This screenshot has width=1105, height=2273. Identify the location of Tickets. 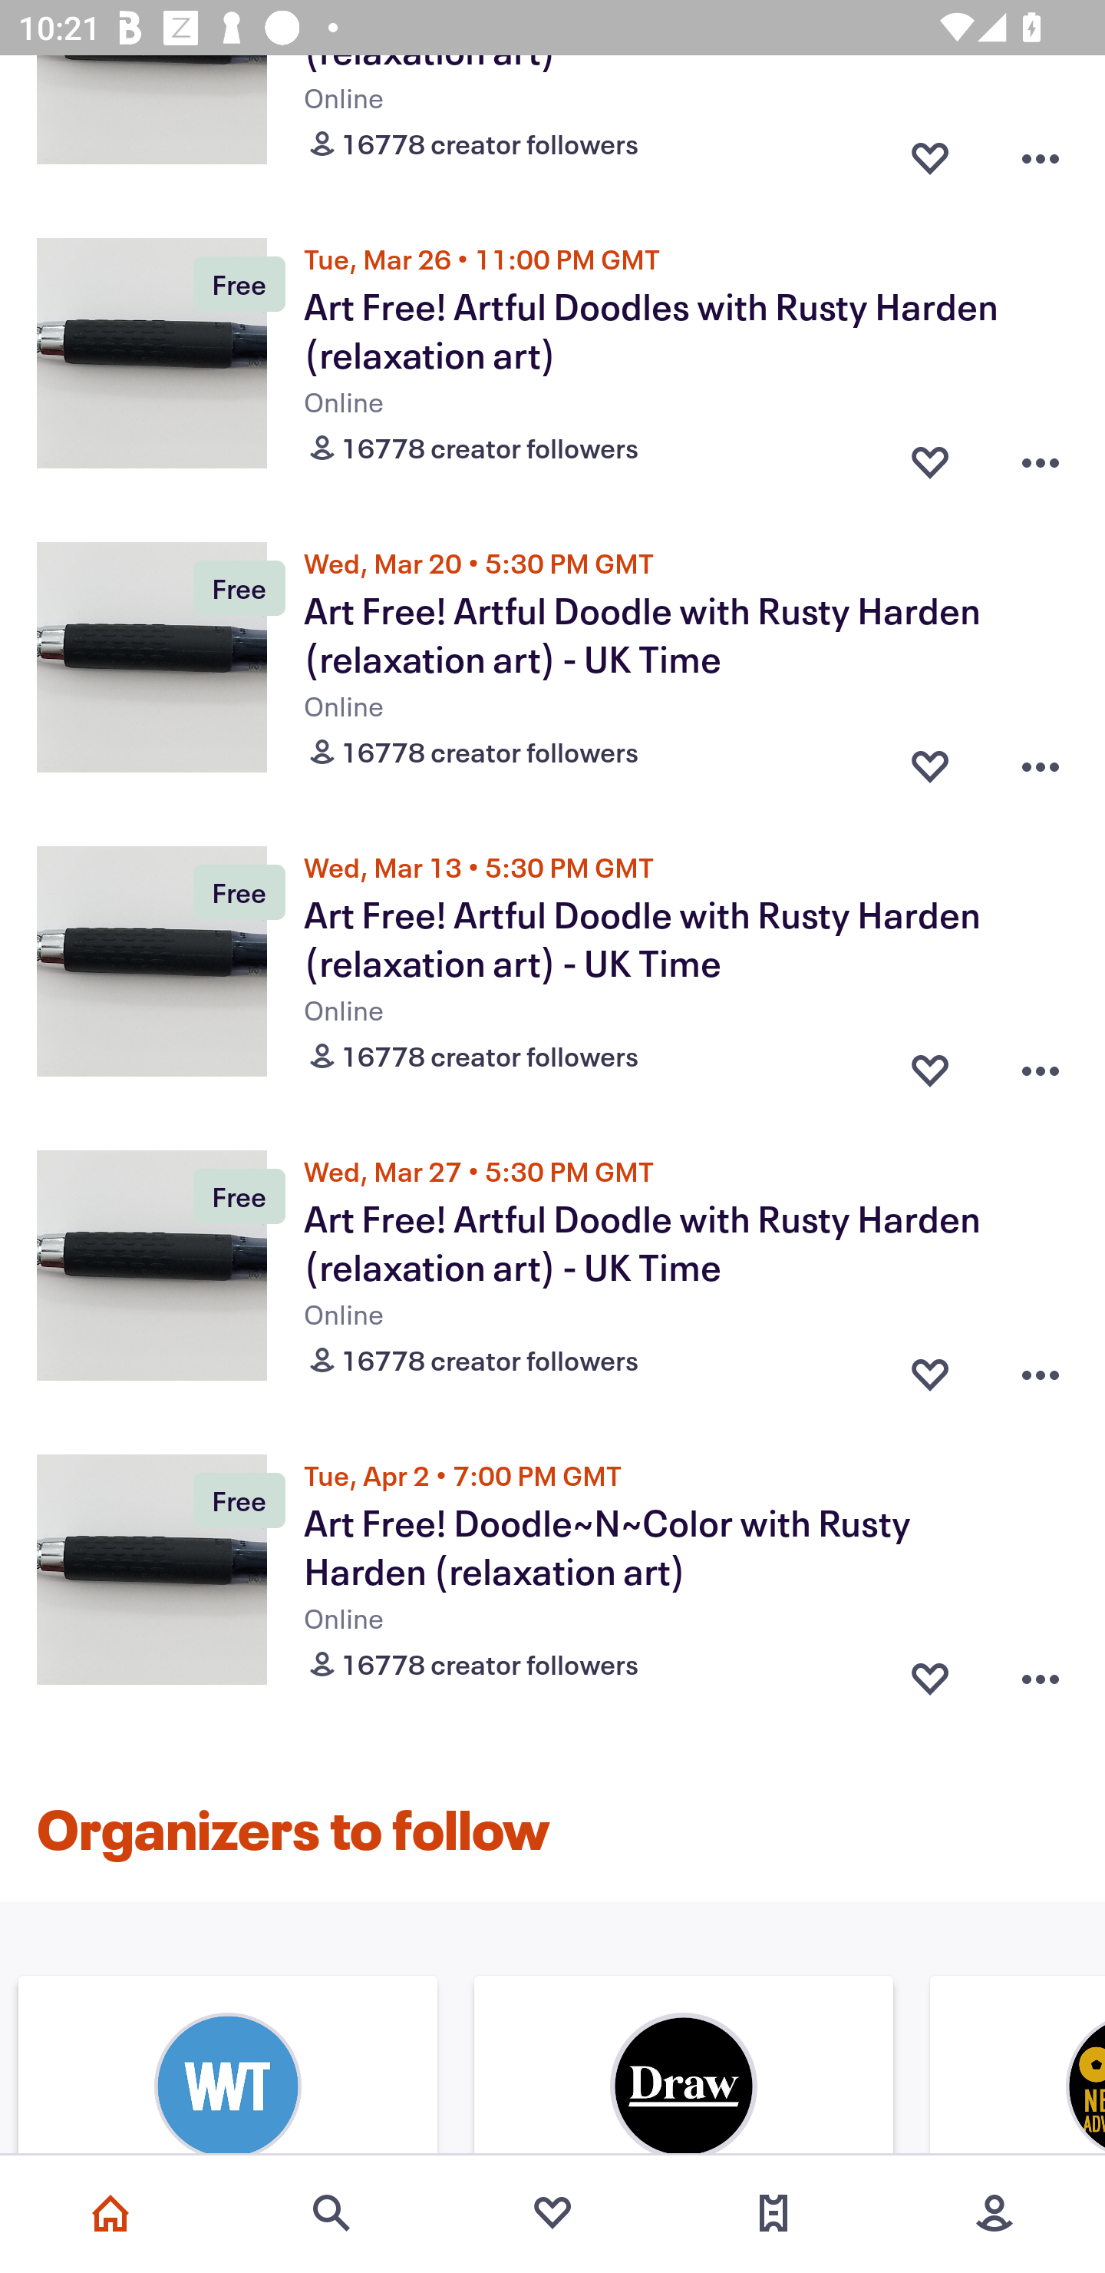
(773, 2213).